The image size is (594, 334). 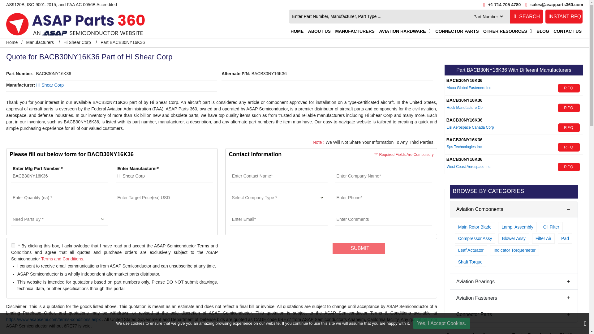 What do you see at coordinates (12, 42) in the screenshot?
I see `Home` at bounding box center [12, 42].